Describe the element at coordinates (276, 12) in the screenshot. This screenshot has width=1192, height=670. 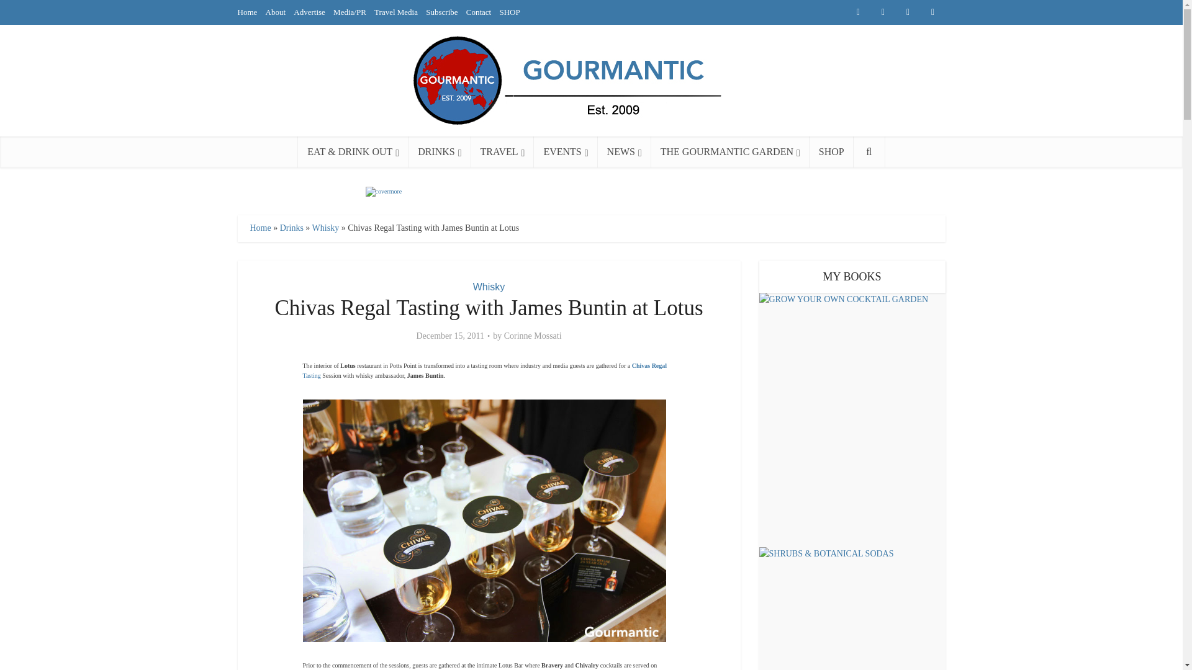
I see `About` at that location.